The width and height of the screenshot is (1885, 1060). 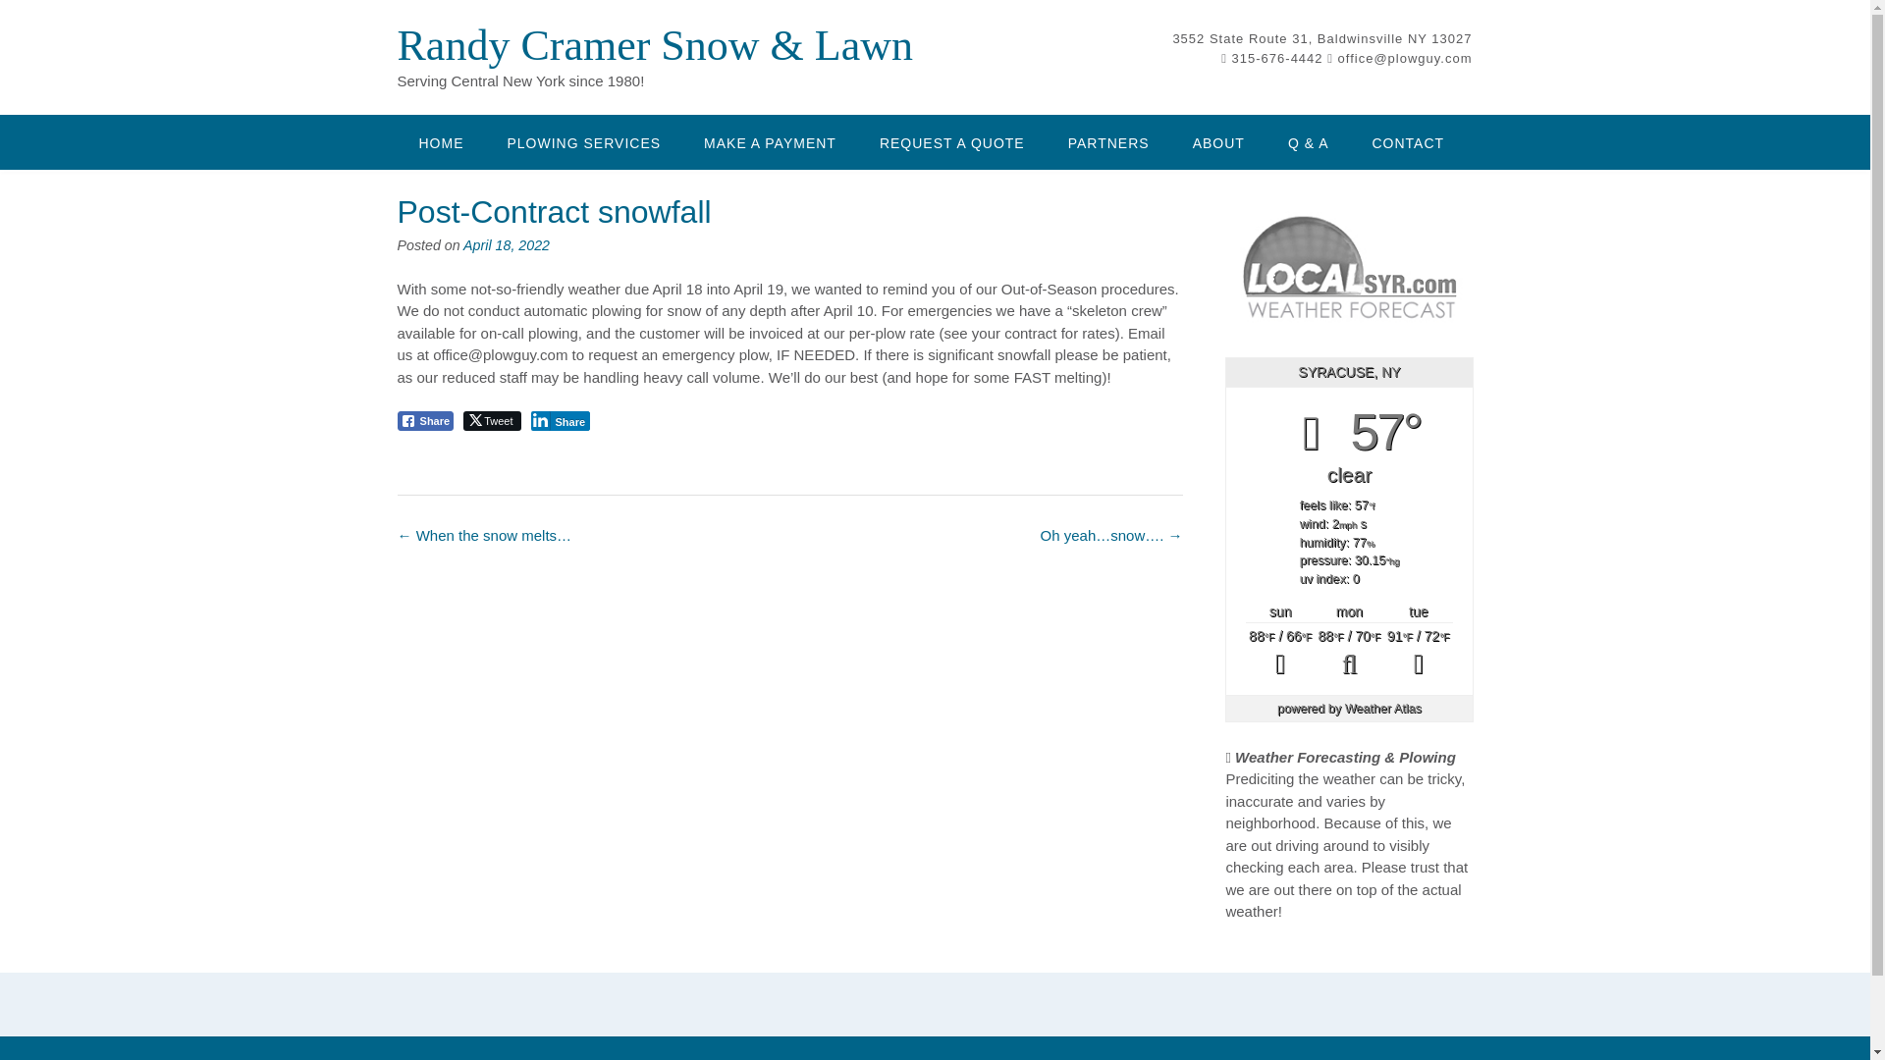 What do you see at coordinates (1218, 141) in the screenshot?
I see `ABOUT` at bounding box center [1218, 141].